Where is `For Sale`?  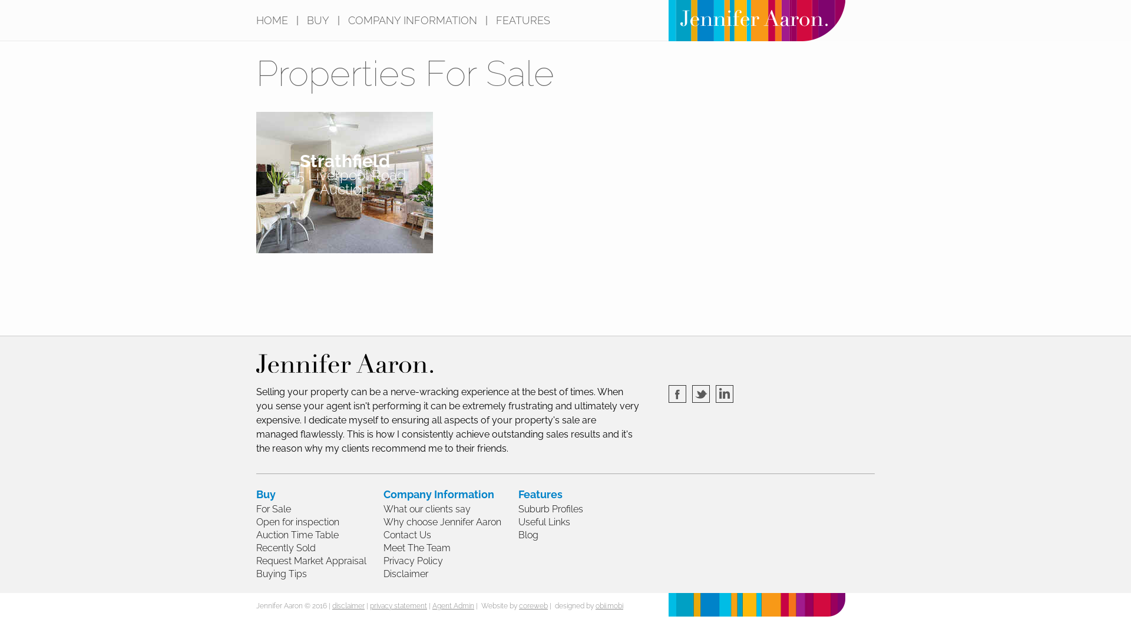 For Sale is located at coordinates (320, 510).